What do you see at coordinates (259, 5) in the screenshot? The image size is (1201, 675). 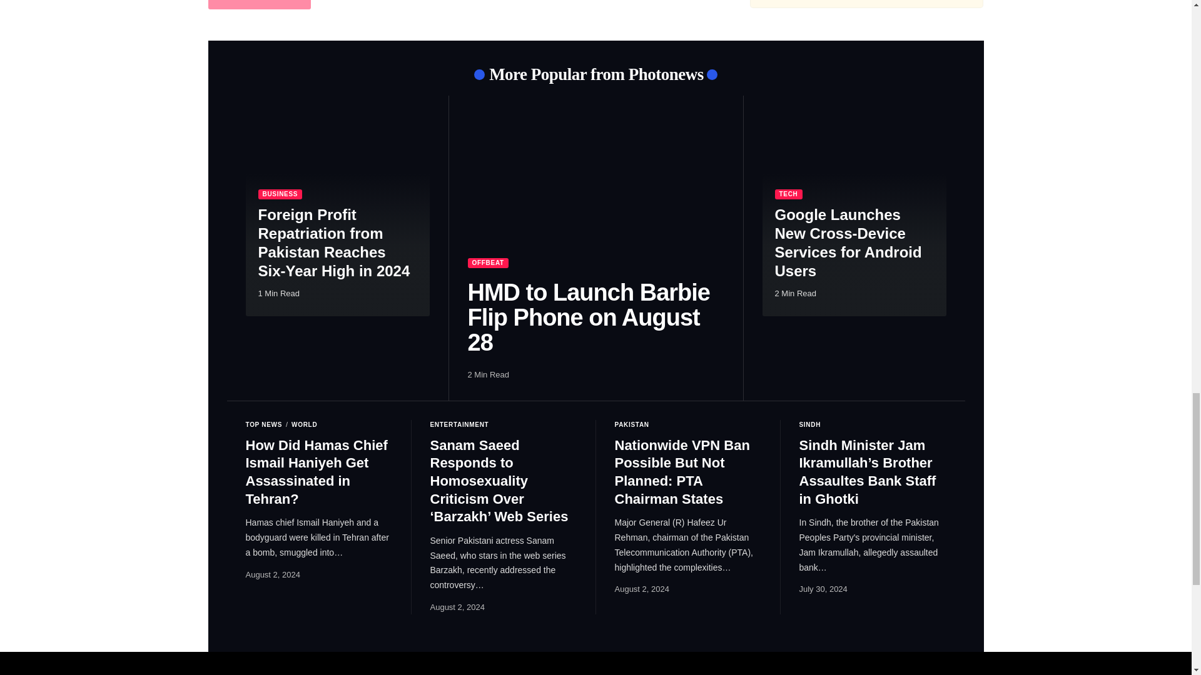 I see `Post Comment` at bounding box center [259, 5].